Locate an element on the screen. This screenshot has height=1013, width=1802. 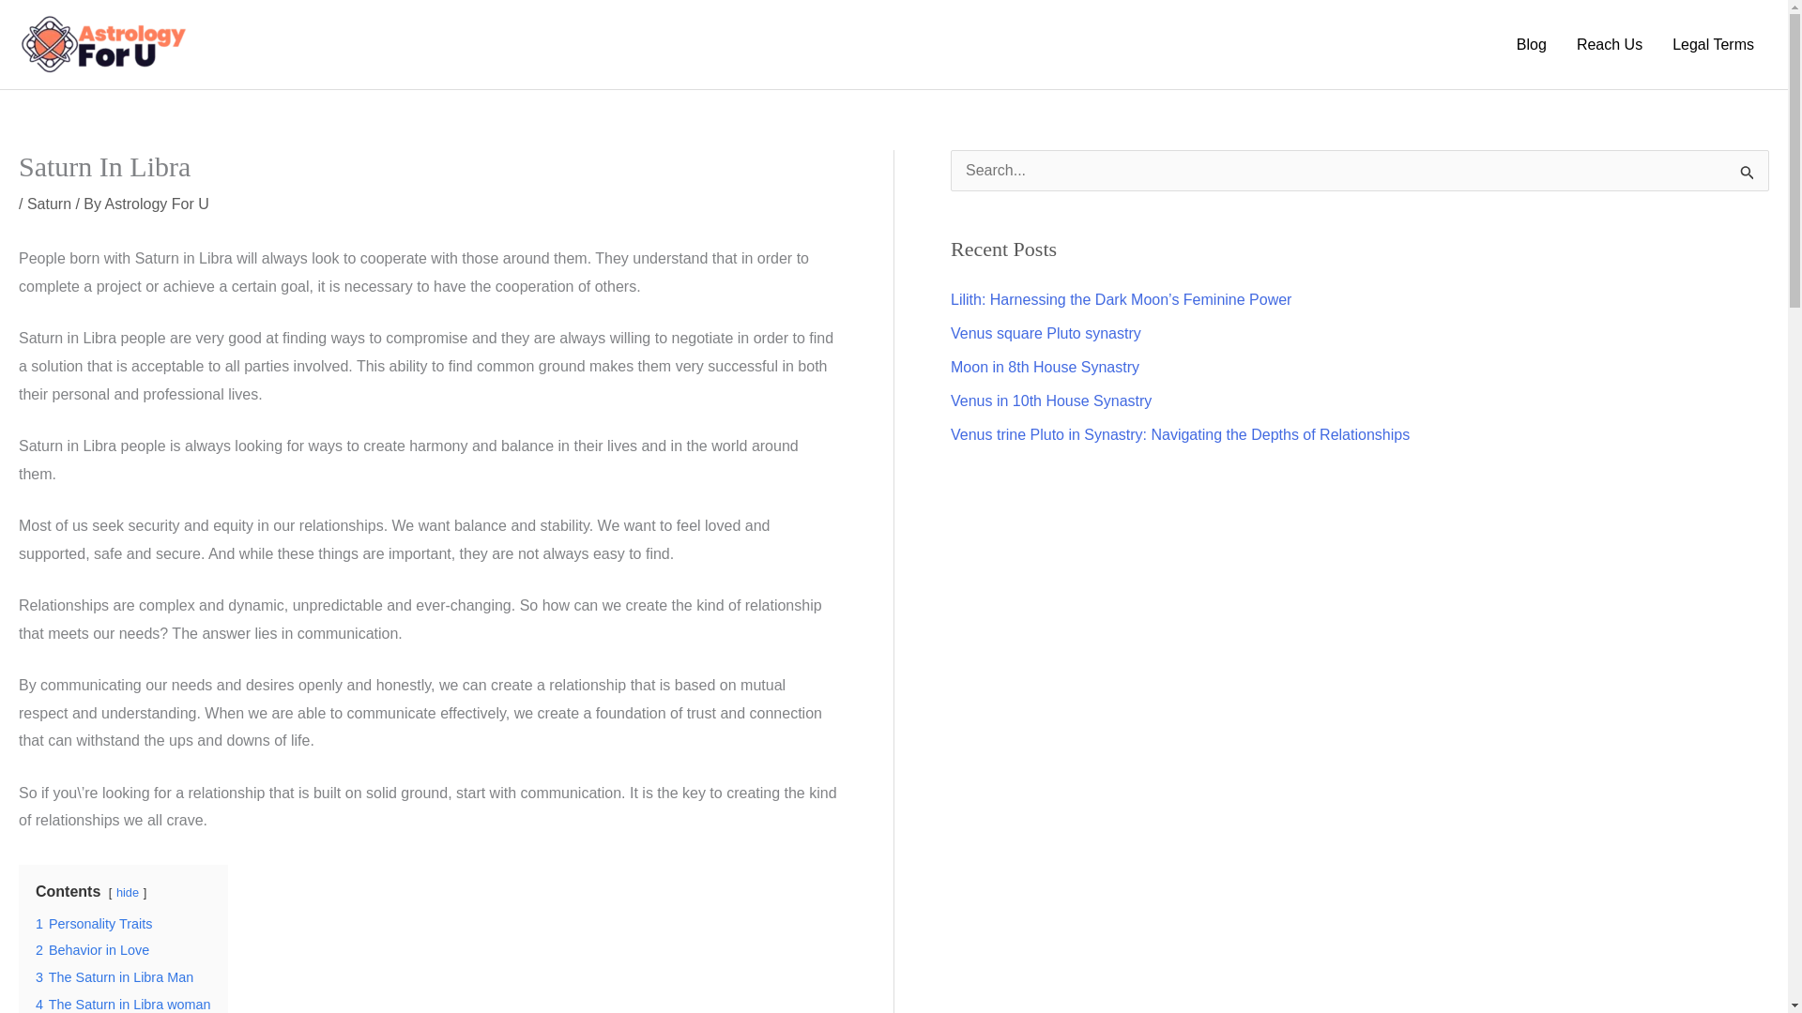
Blog is located at coordinates (1532, 43).